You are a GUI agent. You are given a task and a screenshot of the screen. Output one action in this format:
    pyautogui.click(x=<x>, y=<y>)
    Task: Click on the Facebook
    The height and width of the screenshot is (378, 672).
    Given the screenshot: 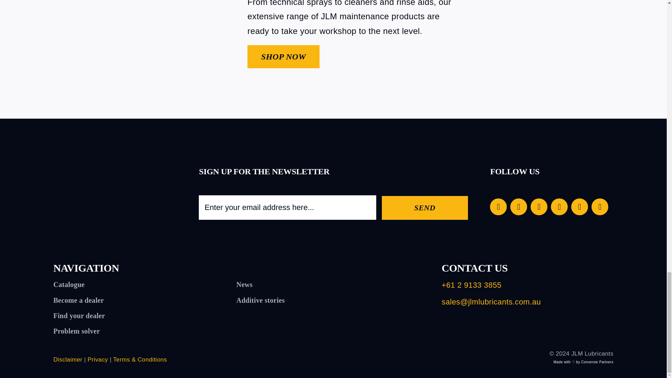 What is the action you would take?
    pyautogui.click(x=498, y=206)
    